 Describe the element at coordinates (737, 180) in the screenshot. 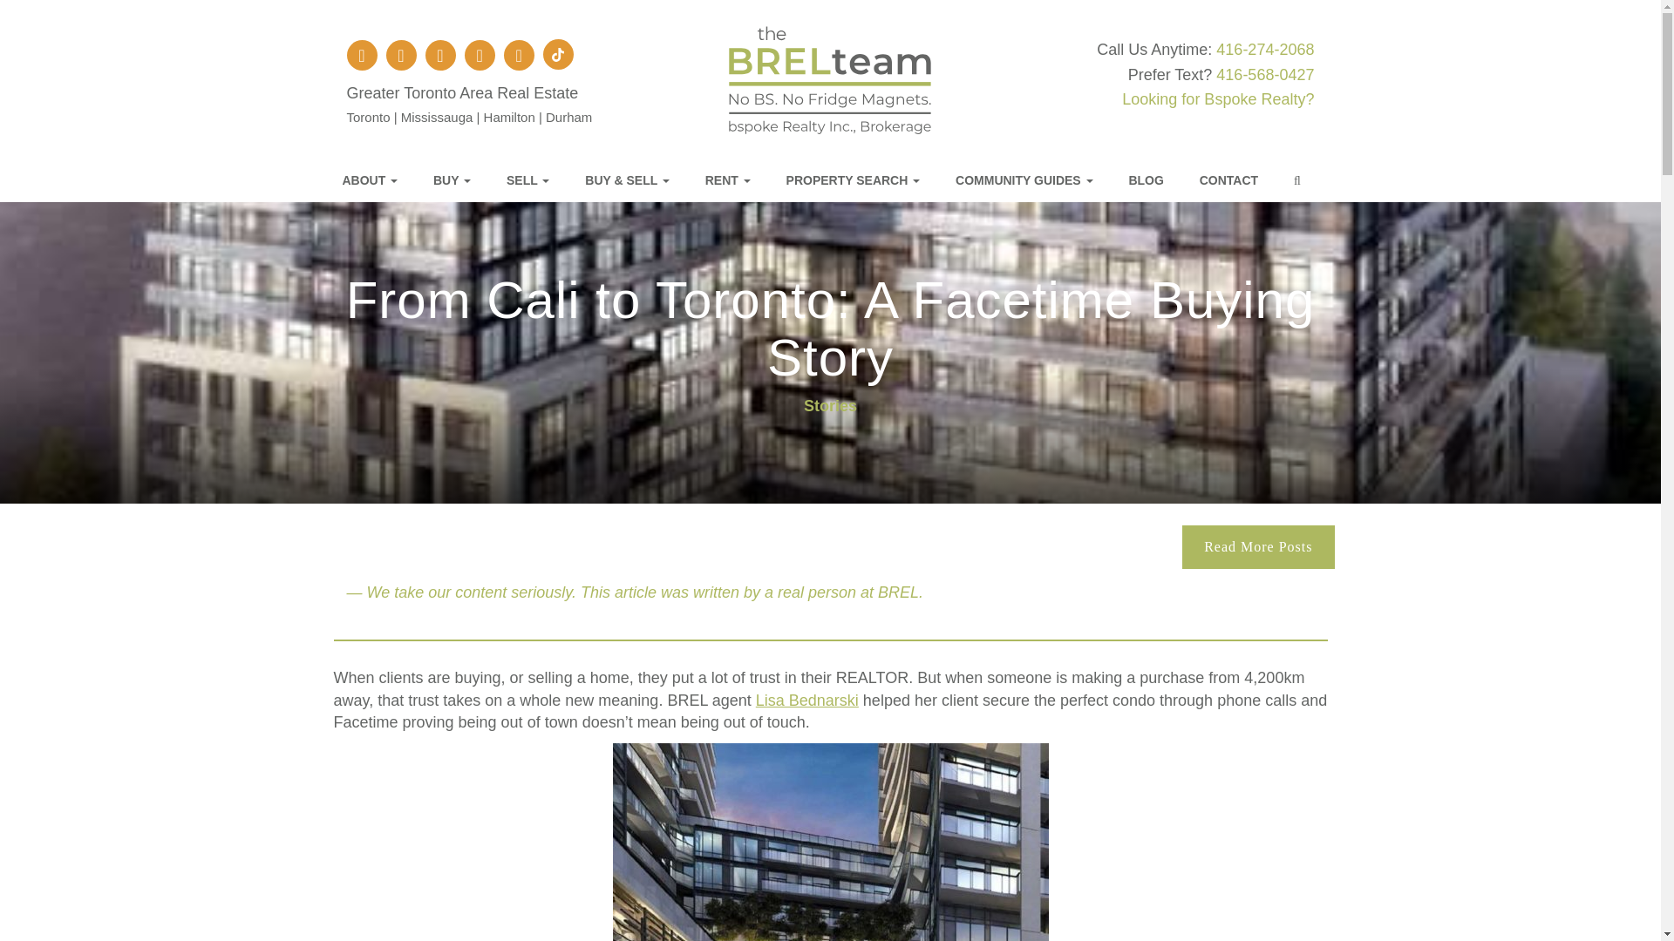

I see `RENT` at that location.